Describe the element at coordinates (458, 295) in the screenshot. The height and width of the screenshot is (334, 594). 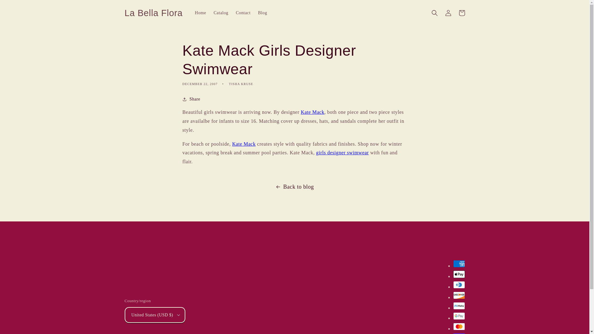
I see `Discover` at that location.